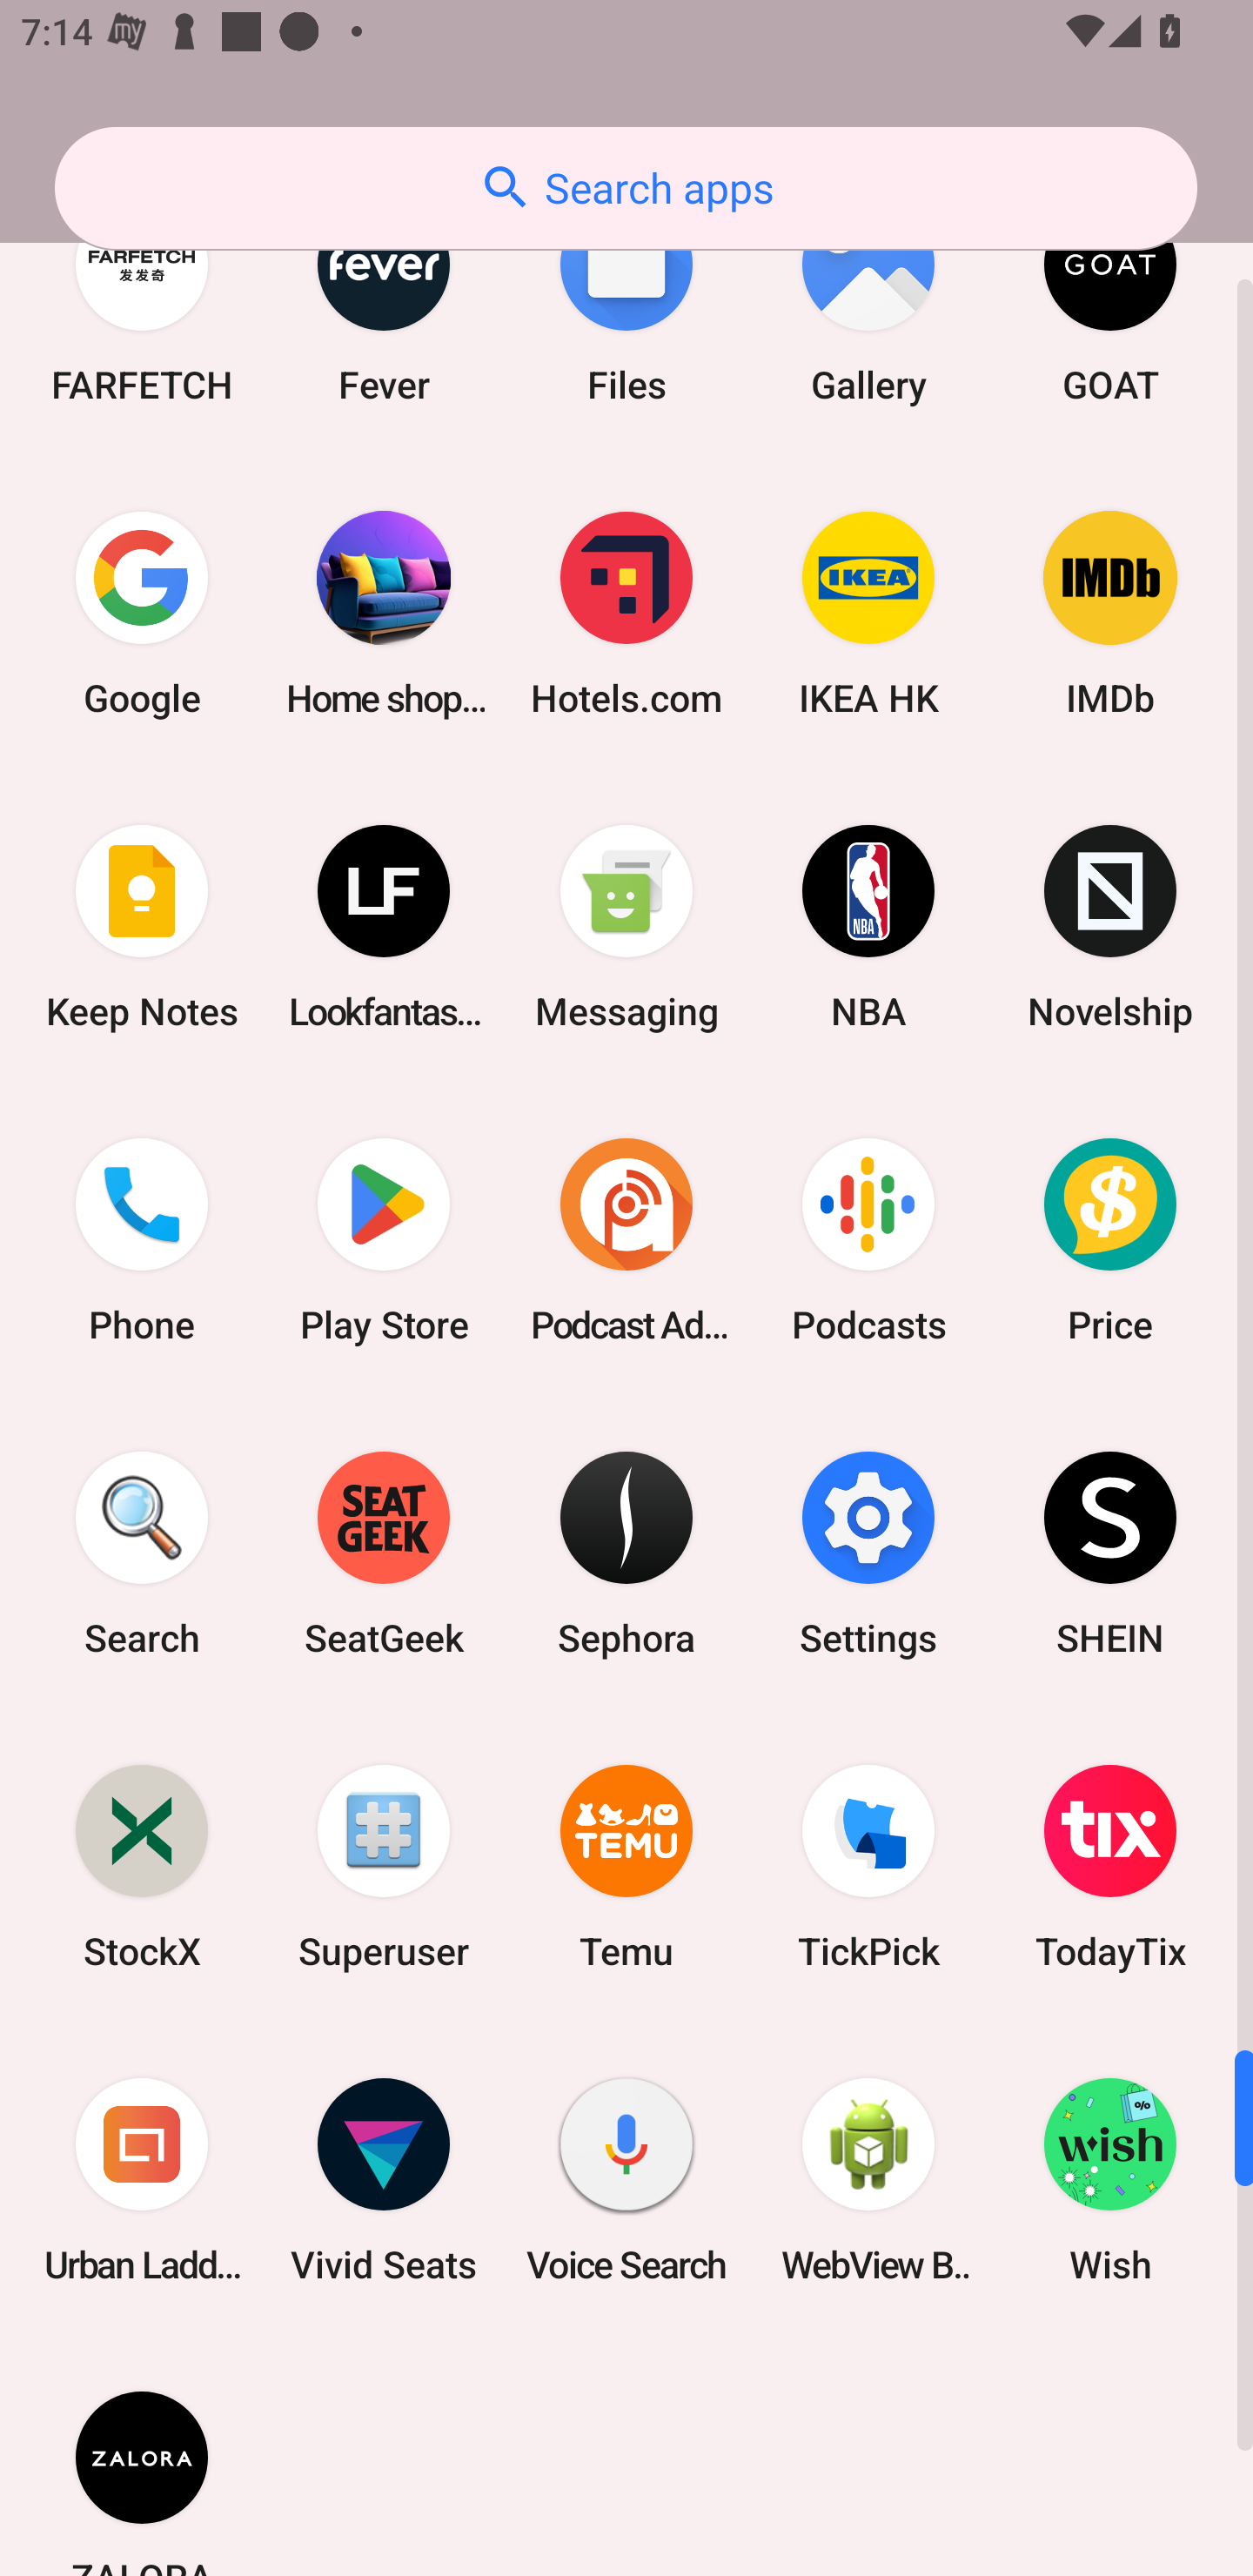 The height and width of the screenshot is (2576, 1253). I want to click on SHEIN, so click(1110, 1553).